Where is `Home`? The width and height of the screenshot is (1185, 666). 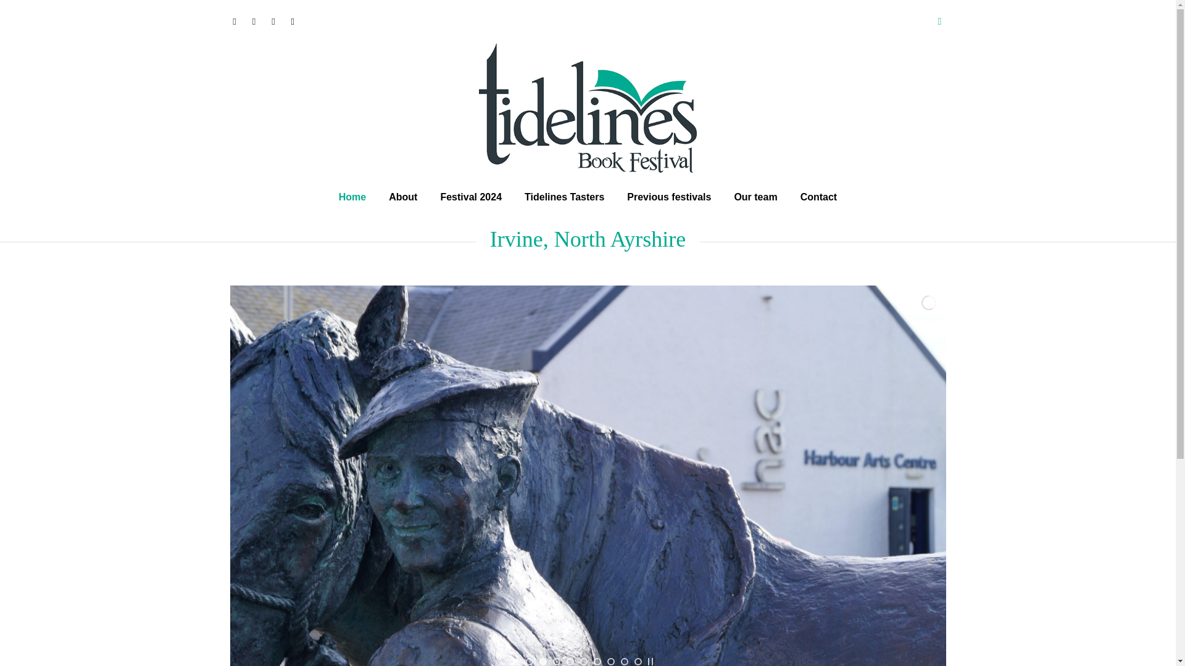 Home is located at coordinates (352, 197).